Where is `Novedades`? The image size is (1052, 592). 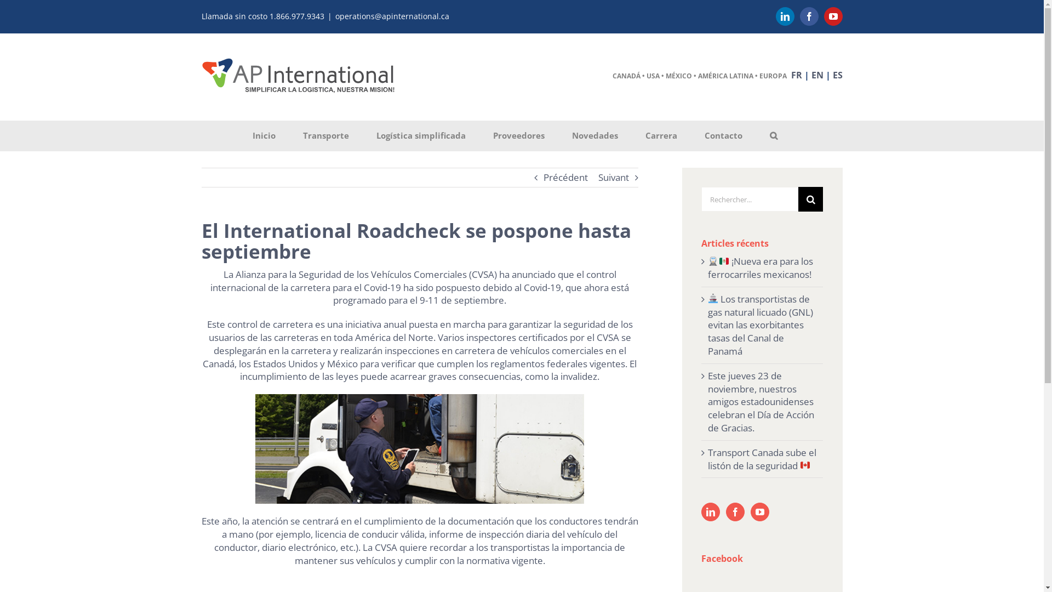
Novedades is located at coordinates (595, 136).